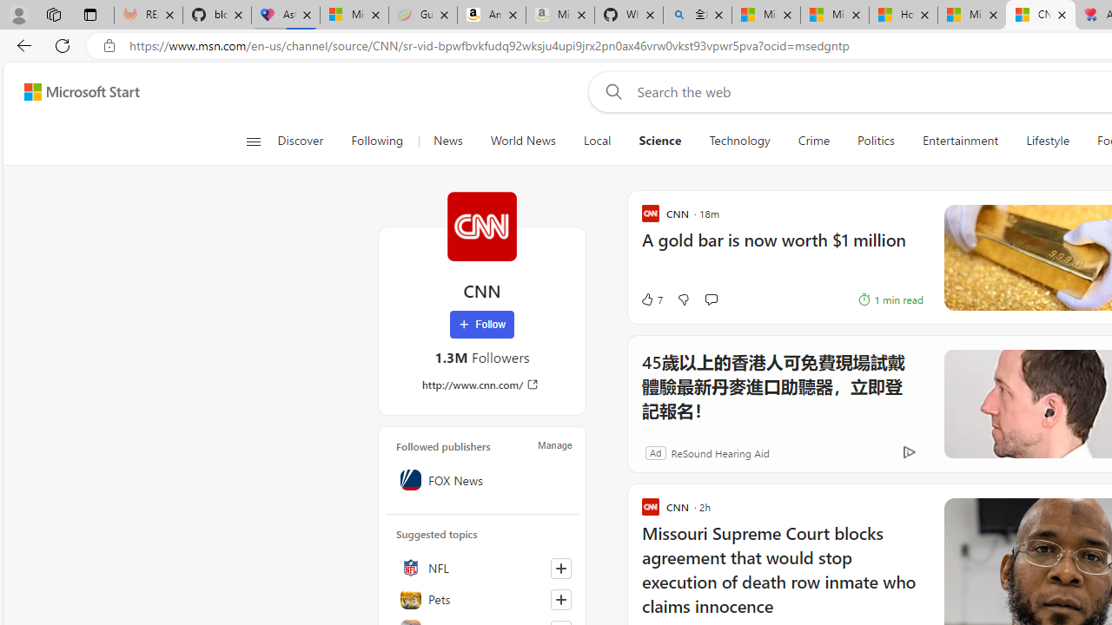 The height and width of the screenshot is (625, 1112). Describe the element at coordinates (300, 141) in the screenshot. I see `Discover` at that location.